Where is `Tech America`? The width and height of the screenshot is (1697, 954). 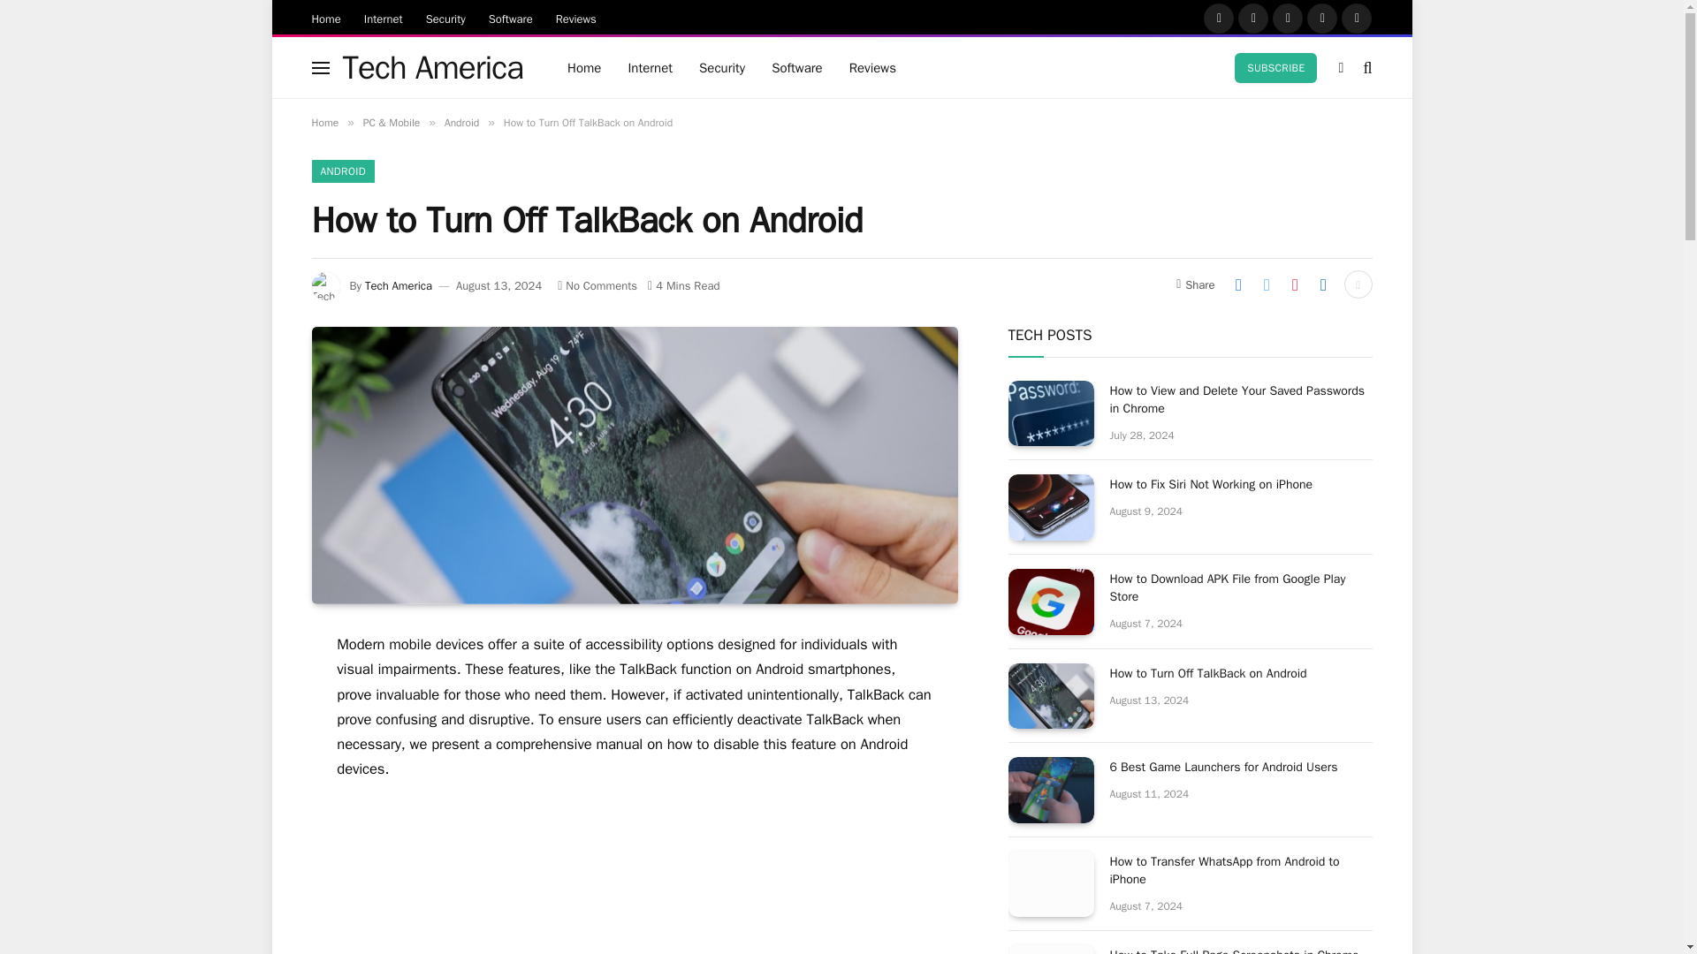
Tech America is located at coordinates (398, 285).